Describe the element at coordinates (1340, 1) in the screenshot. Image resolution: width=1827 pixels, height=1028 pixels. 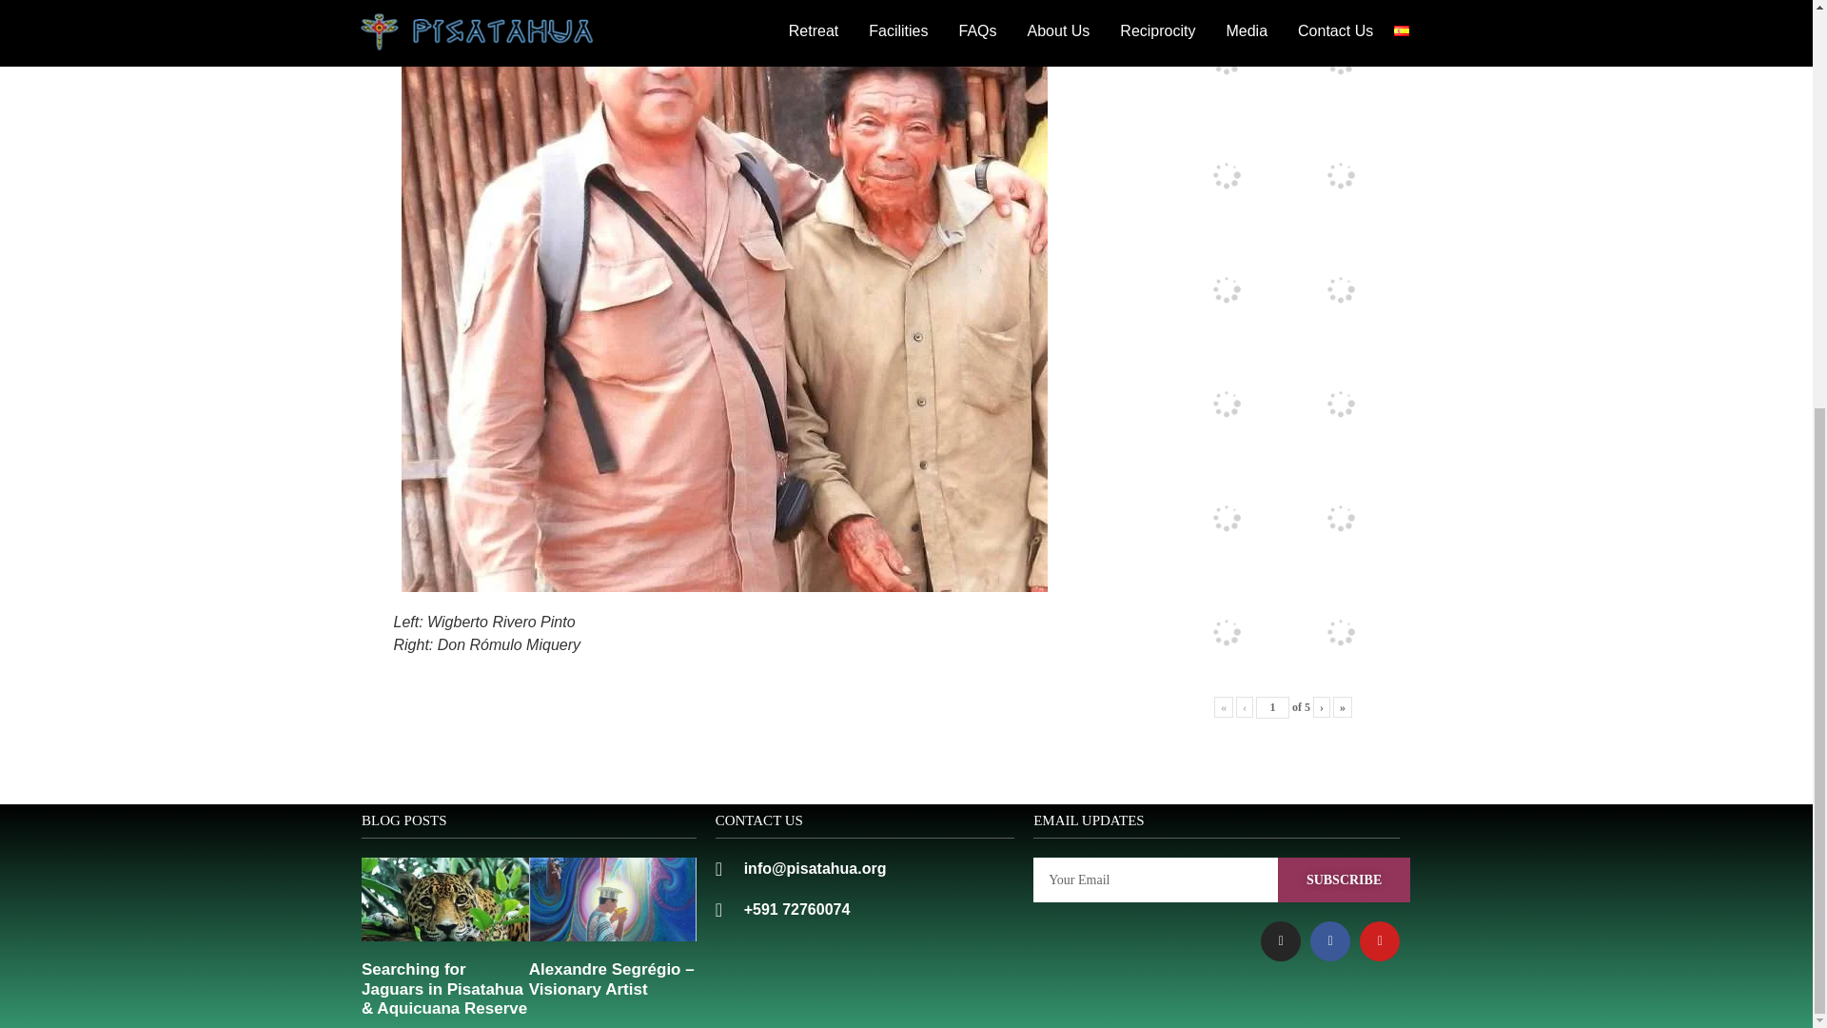
I see `Felix-Pinchi Aguirre-ayahuasca-artist` at that location.